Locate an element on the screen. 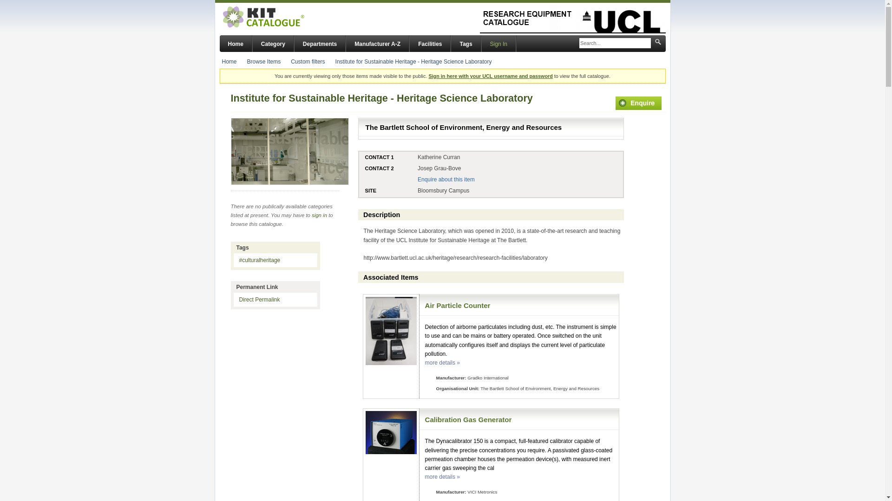 This screenshot has height=501, width=892. Enquire about this item is located at coordinates (446, 180).